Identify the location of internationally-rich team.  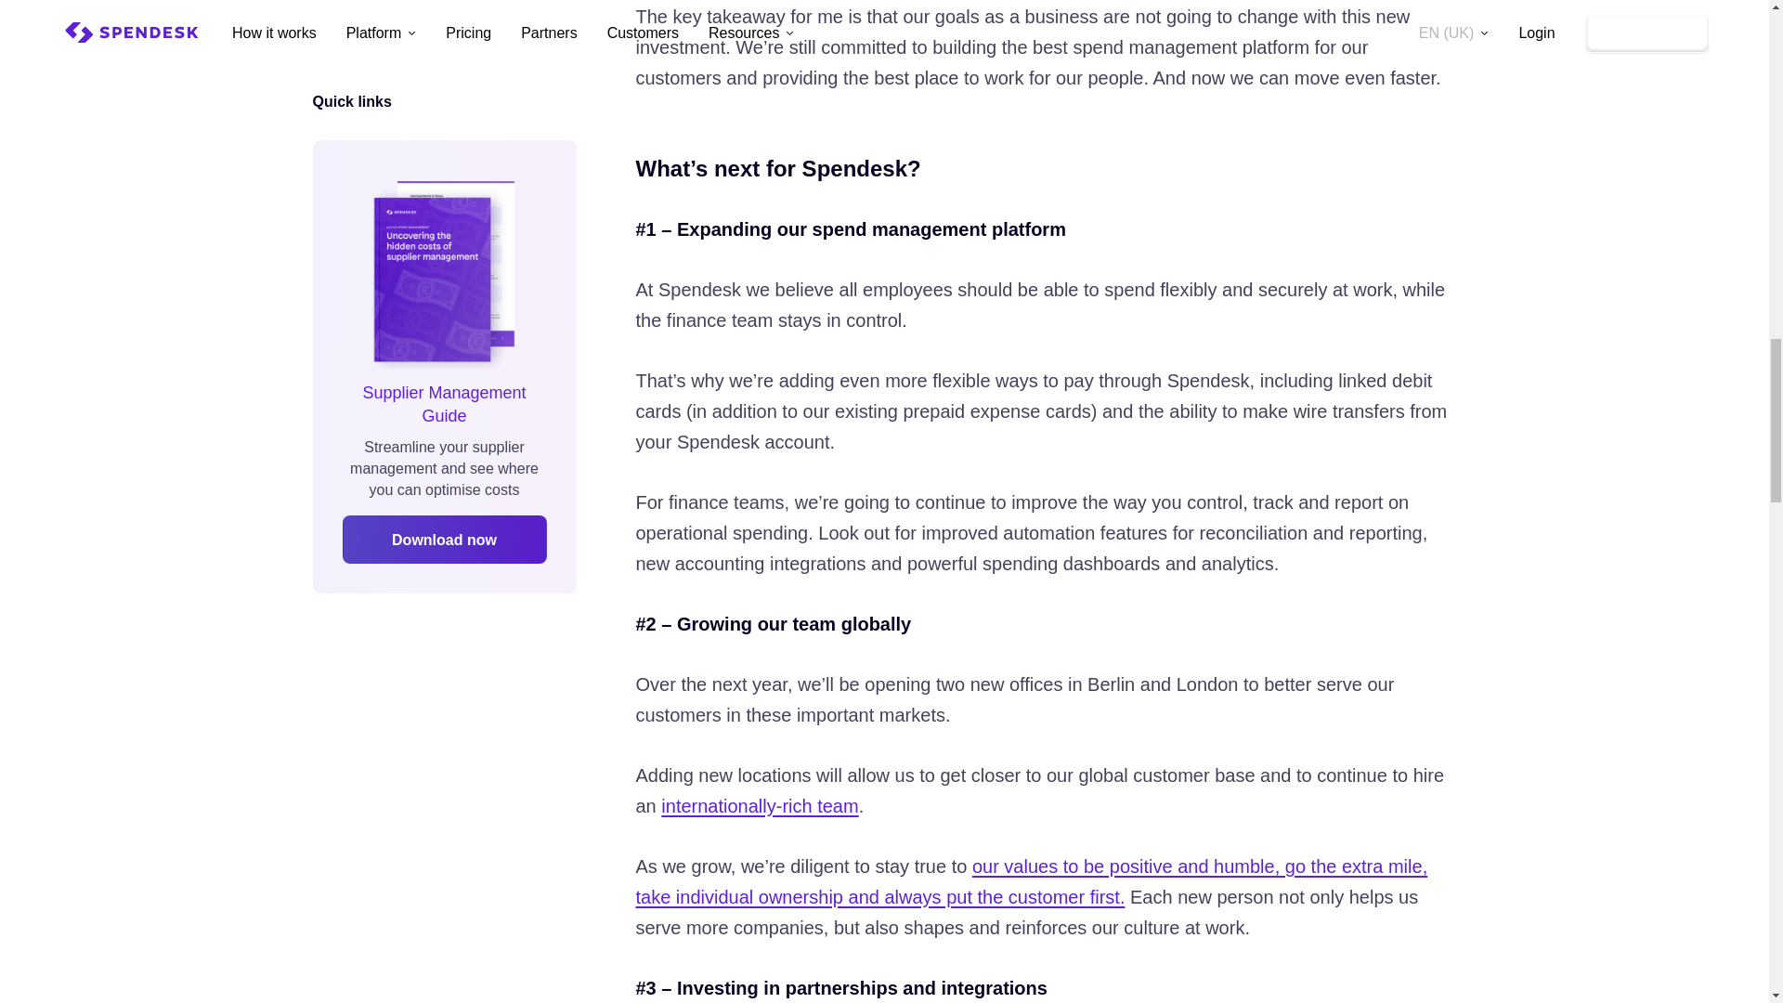
(760, 806).